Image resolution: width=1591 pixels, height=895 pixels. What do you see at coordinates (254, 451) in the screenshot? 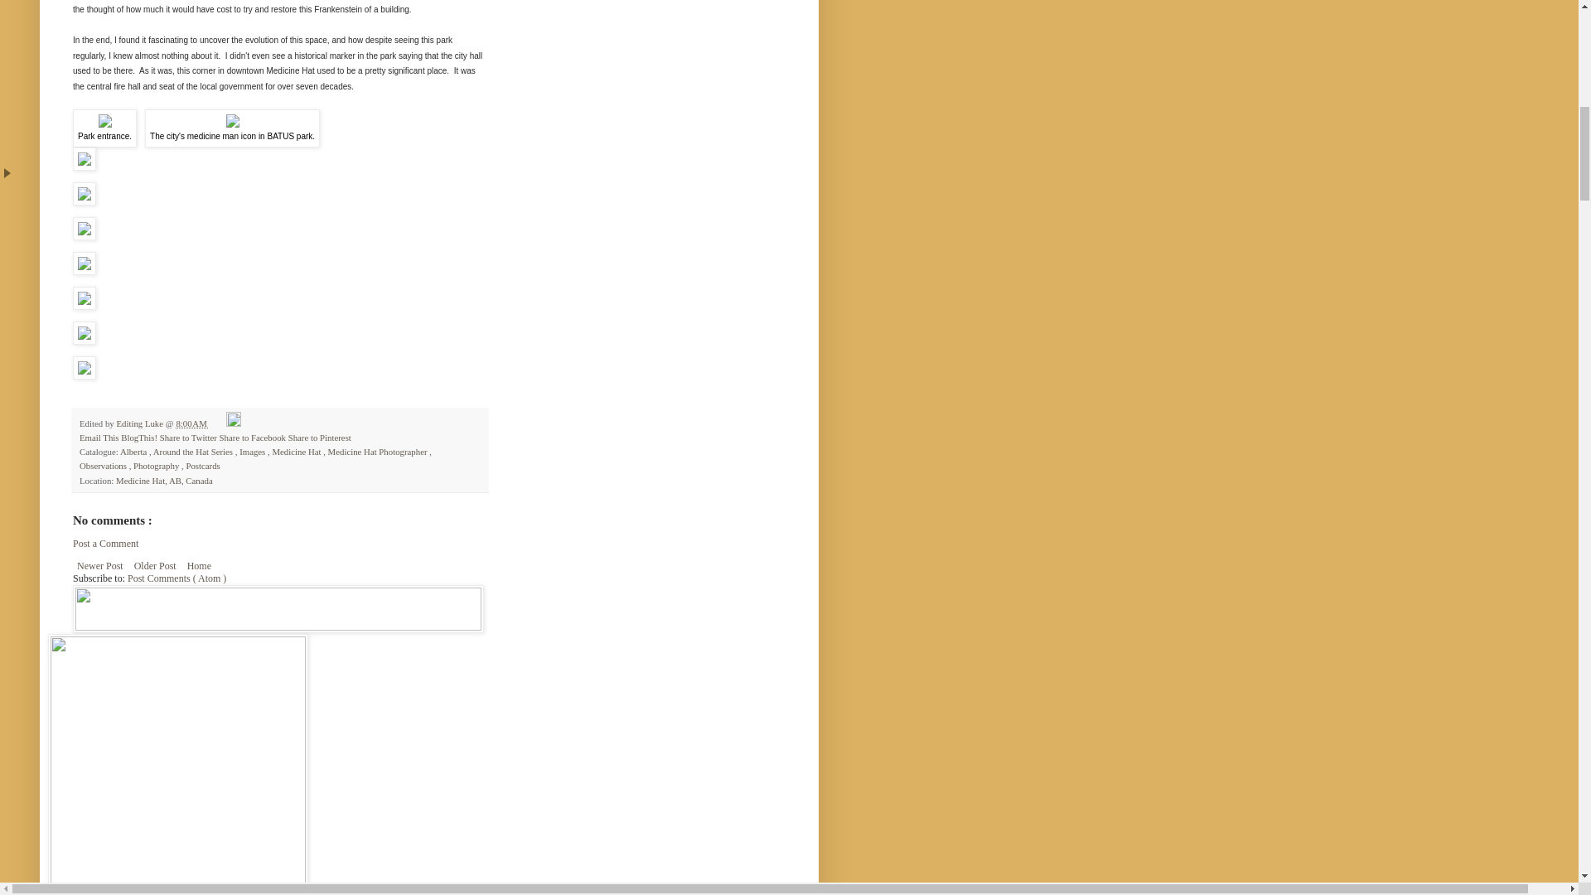
I see `Images` at bounding box center [254, 451].